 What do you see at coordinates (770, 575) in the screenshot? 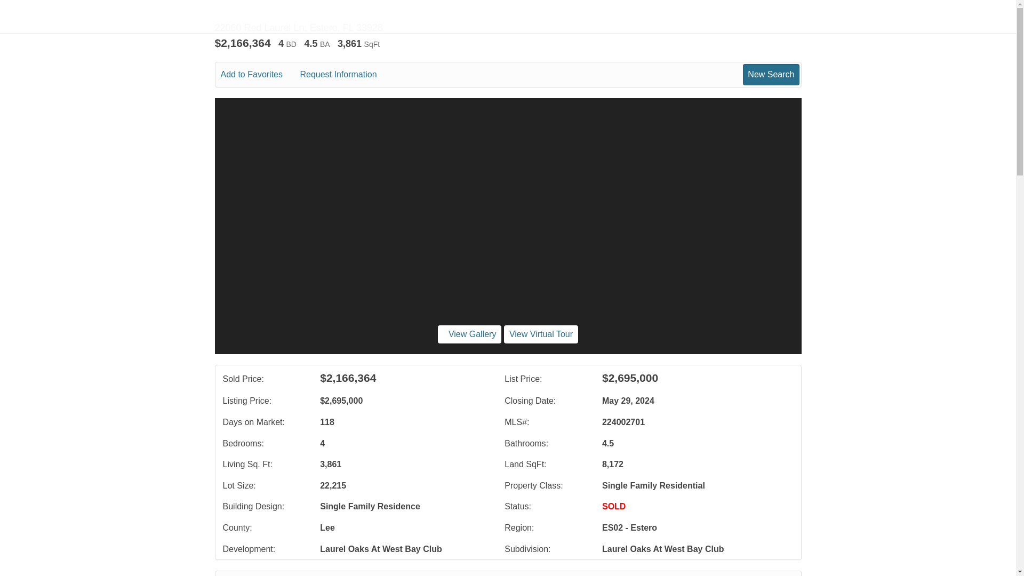
I see `New Search` at bounding box center [770, 575].